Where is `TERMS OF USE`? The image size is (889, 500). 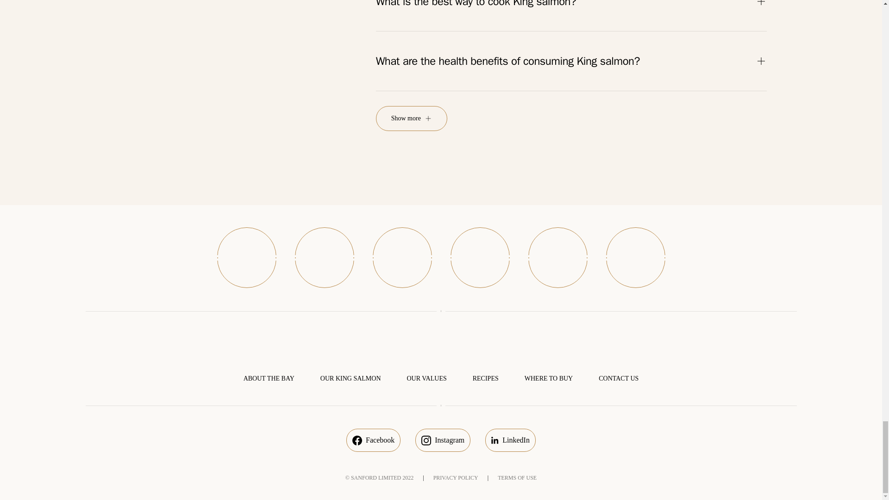 TERMS OF USE is located at coordinates (517, 477).